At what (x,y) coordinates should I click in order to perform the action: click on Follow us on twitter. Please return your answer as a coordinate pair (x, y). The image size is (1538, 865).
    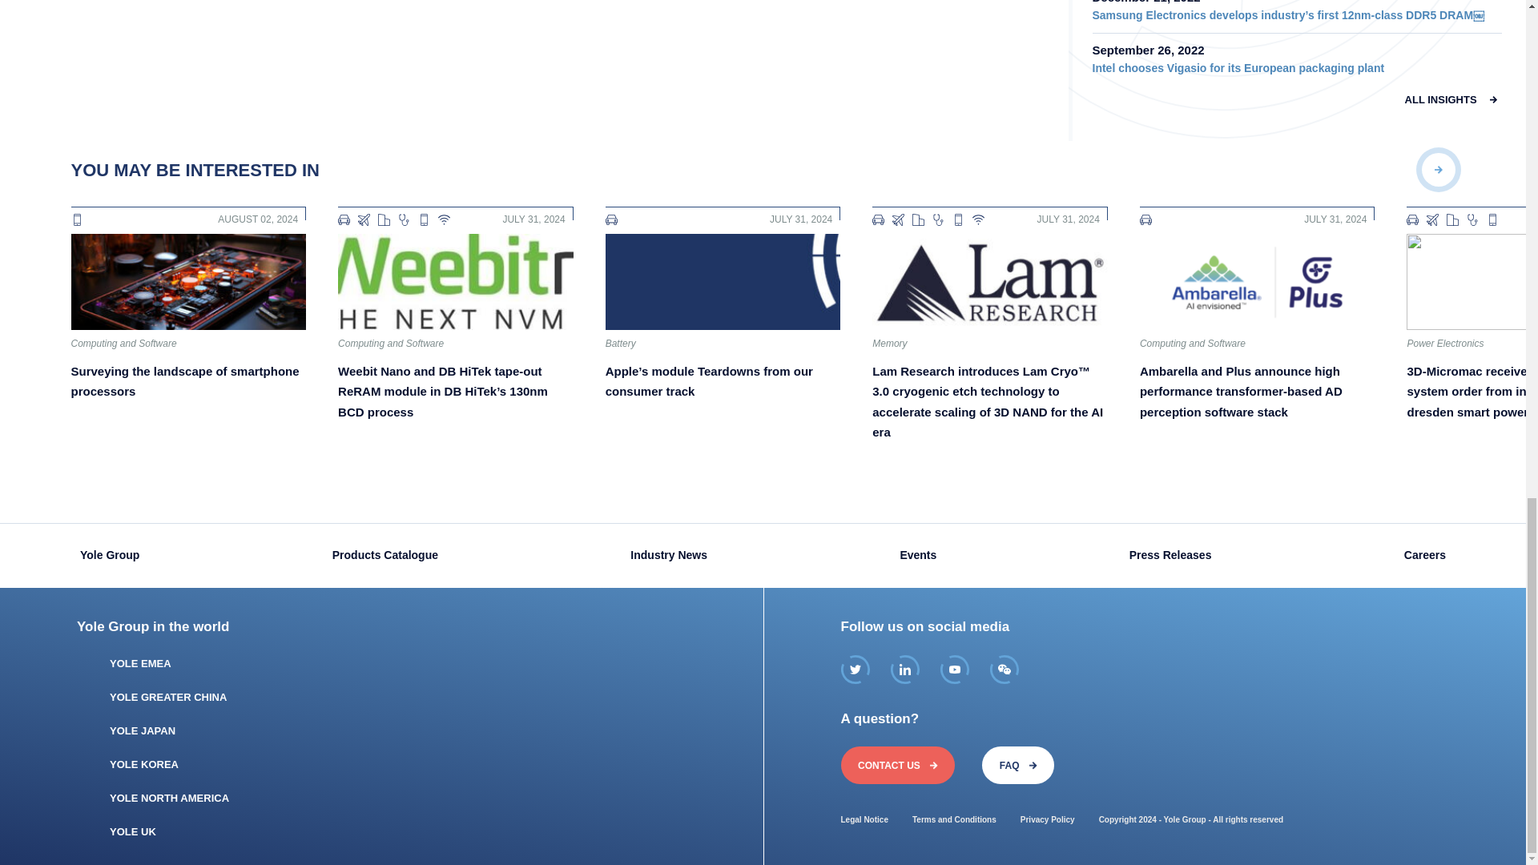
    Looking at the image, I should click on (856, 670).